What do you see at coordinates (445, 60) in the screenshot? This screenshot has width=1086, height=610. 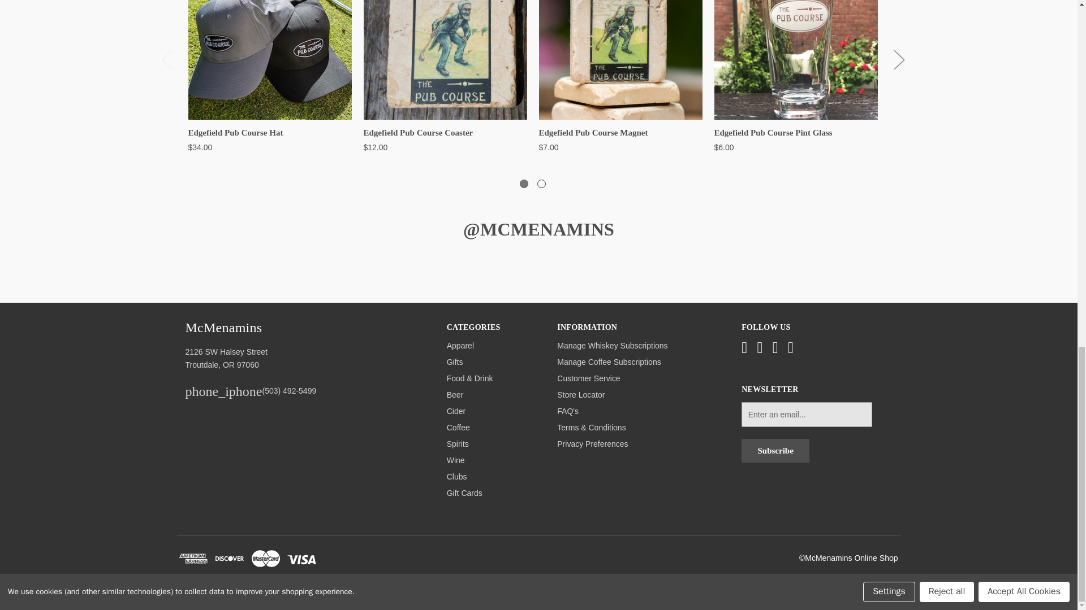 I see `Edgefield Pub Course Coaster` at bounding box center [445, 60].